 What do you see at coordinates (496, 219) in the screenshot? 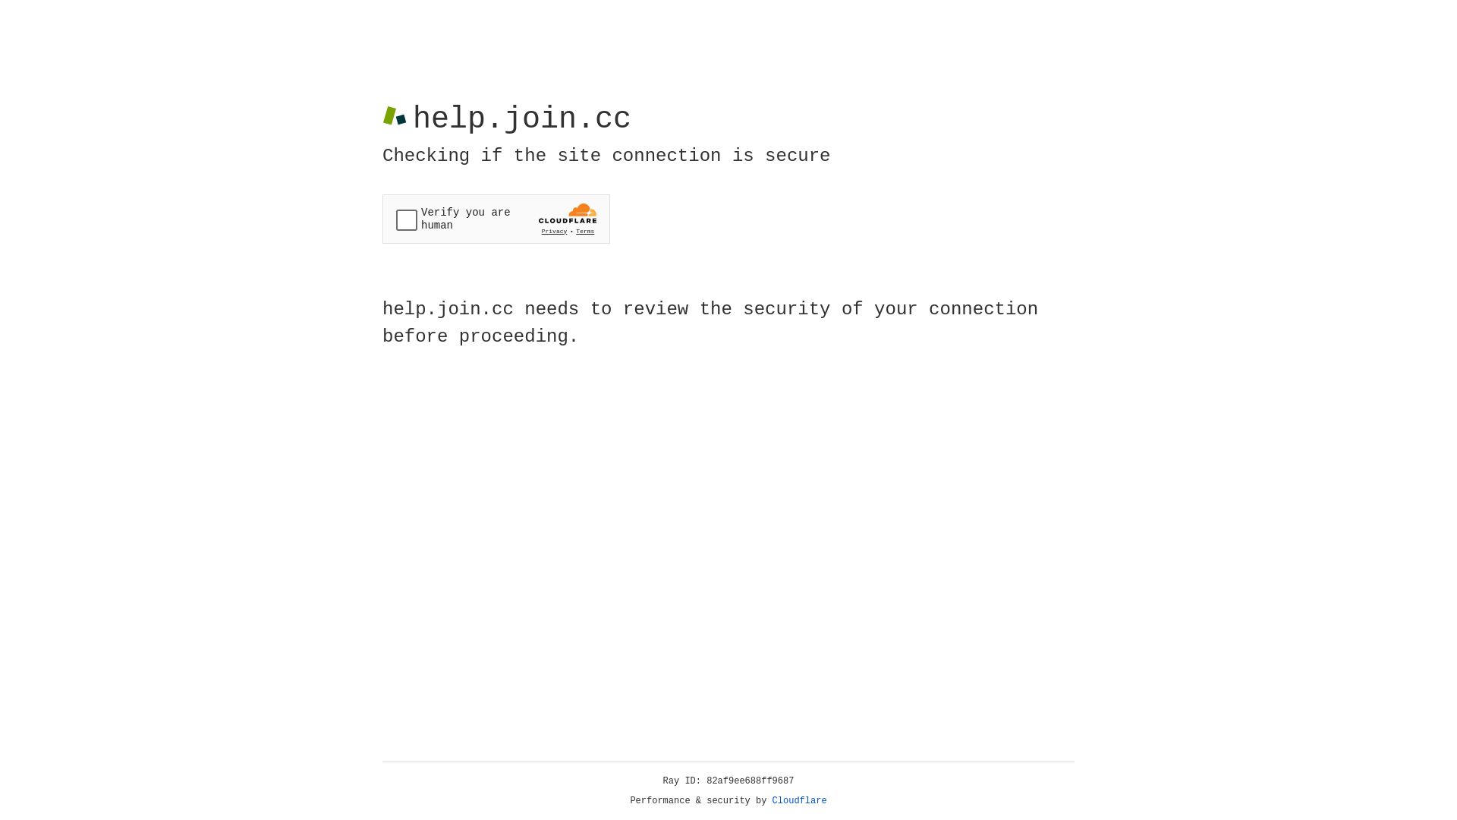
I see `Widget containing a Cloudflare security challenge` at bounding box center [496, 219].